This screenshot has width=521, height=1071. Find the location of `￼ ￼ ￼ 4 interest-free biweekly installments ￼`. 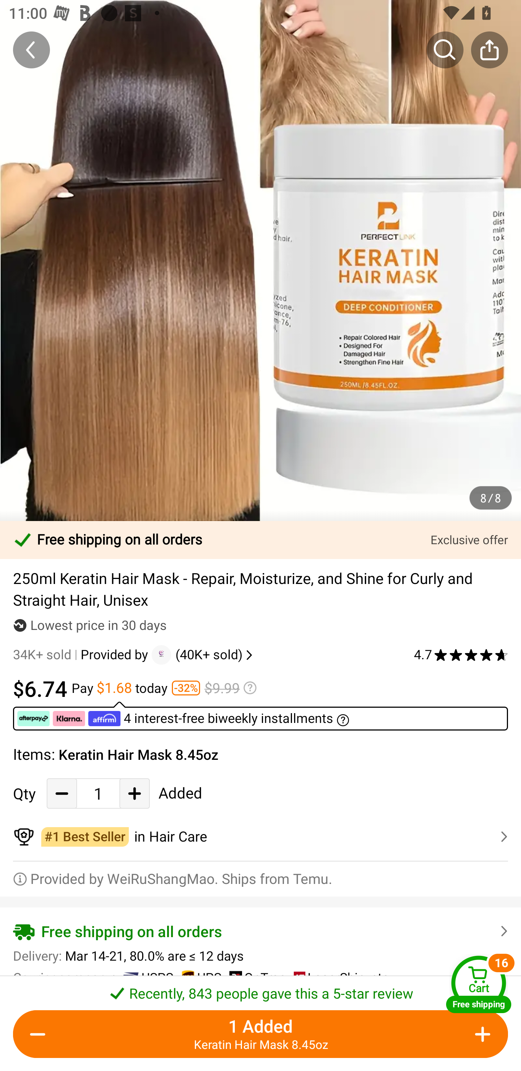

￼ ￼ ￼ 4 interest-free biweekly installments ￼ is located at coordinates (260, 716).